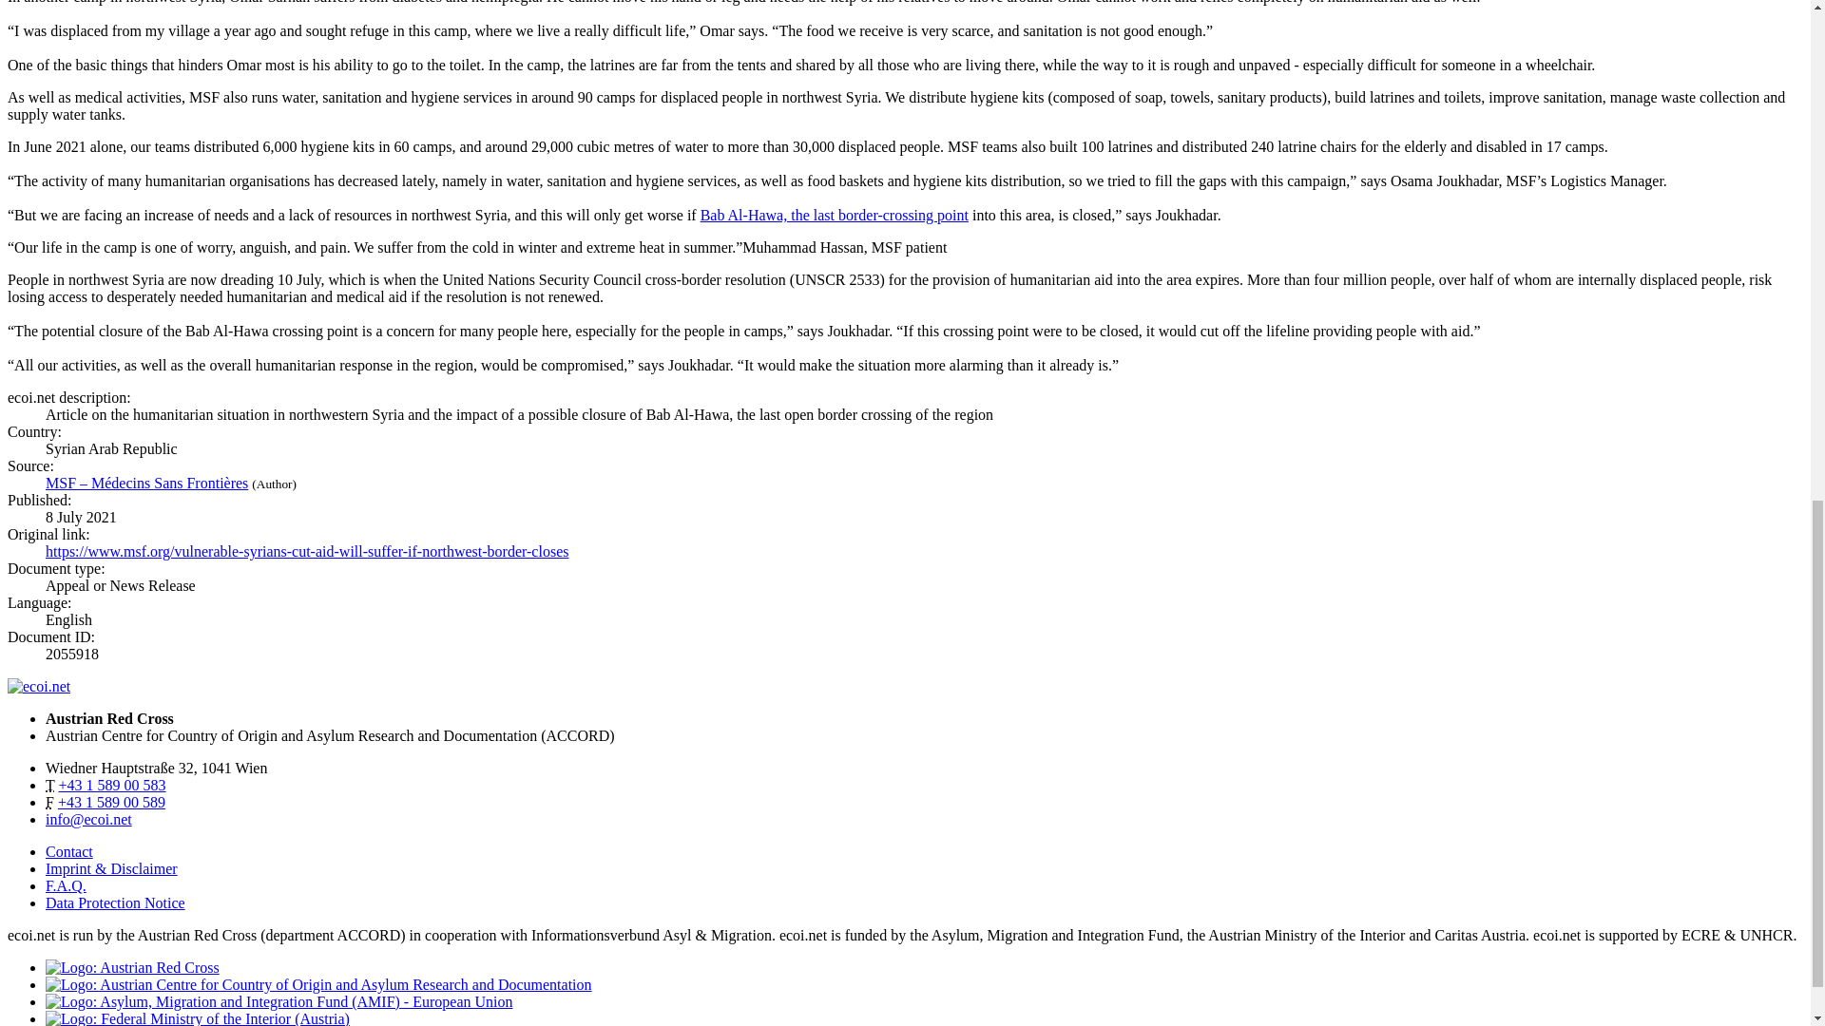 Image resolution: width=1825 pixels, height=1026 pixels. What do you see at coordinates (112, 802) in the screenshot?
I see `Telefax` at bounding box center [112, 802].